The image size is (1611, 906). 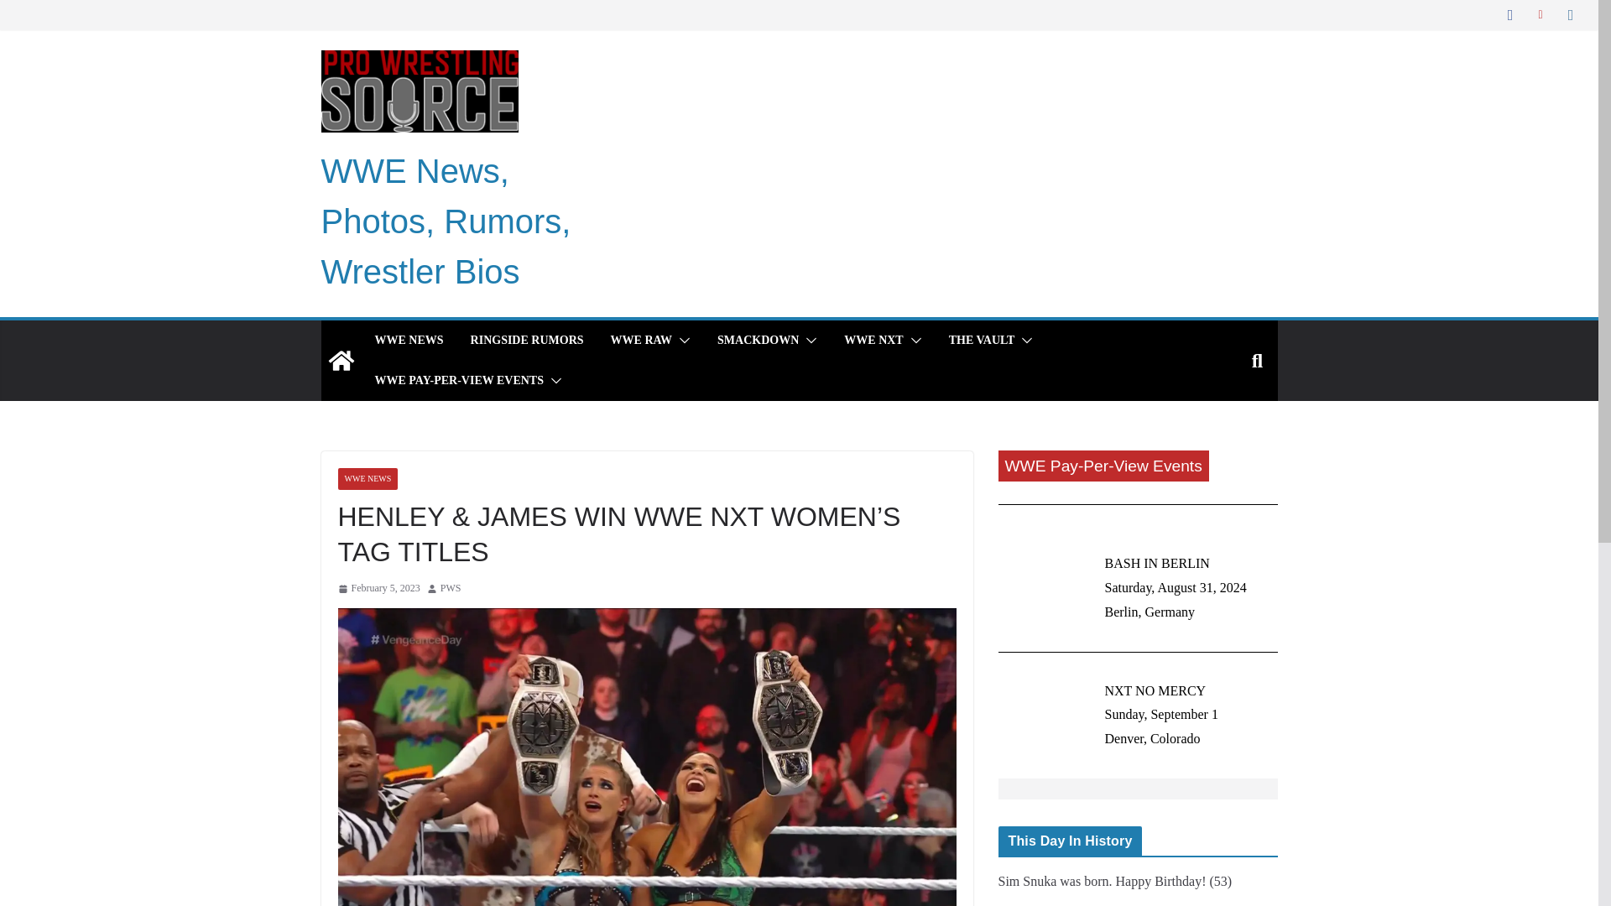 What do you see at coordinates (758, 341) in the screenshot?
I see `SMACKDOWN` at bounding box center [758, 341].